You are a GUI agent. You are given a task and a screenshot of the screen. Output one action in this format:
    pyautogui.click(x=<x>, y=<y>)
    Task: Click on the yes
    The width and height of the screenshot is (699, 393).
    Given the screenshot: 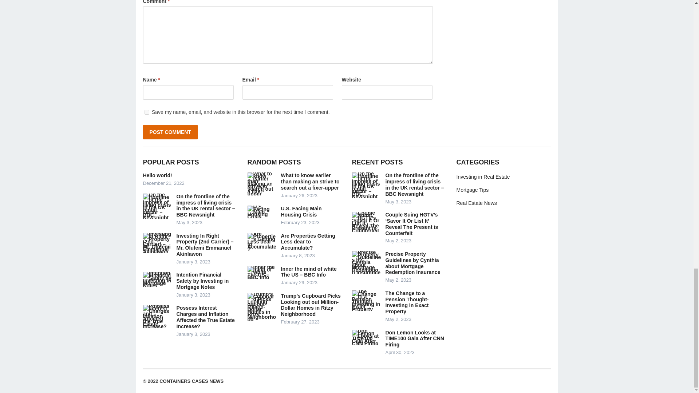 What is the action you would take?
    pyautogui.click(x=146, y=112)
    